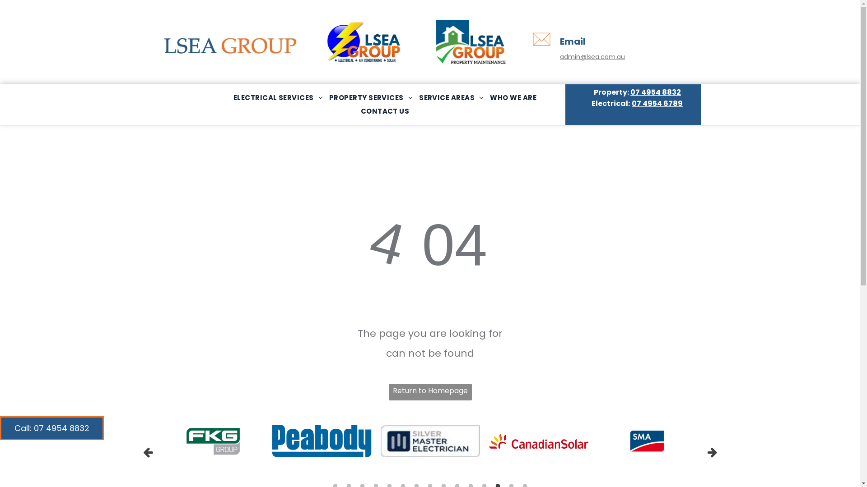 The image size is (867, 487). What do you see at coordinates (385, 111) in the screenshot?
I see `CONTACT US` at bounding box center [385, 111].